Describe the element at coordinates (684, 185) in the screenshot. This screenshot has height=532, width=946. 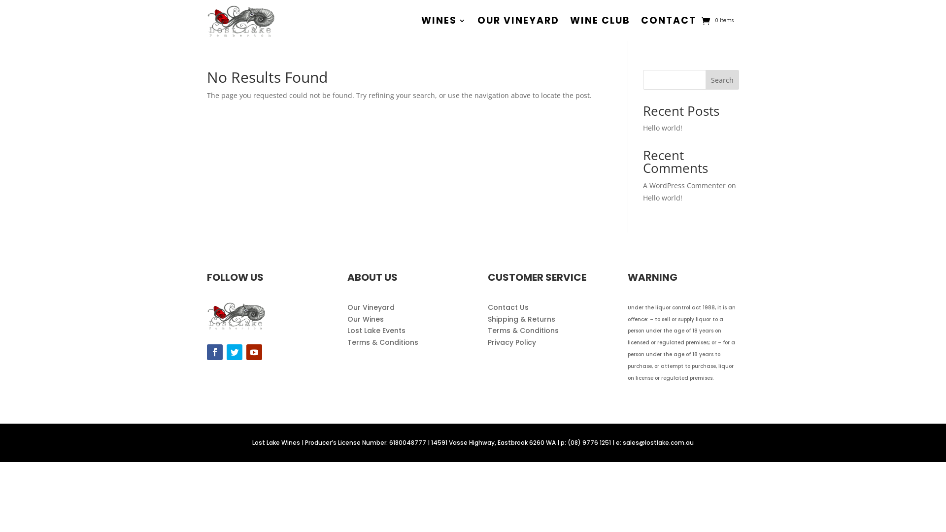
I see `A WordPress Commenter` at that location.